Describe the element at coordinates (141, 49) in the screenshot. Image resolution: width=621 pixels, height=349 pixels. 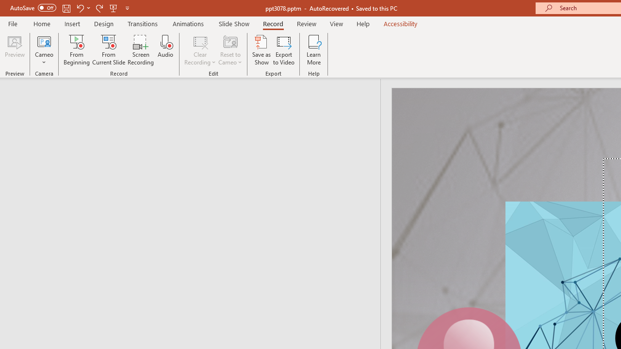
I see `Screen Recording` at that location.